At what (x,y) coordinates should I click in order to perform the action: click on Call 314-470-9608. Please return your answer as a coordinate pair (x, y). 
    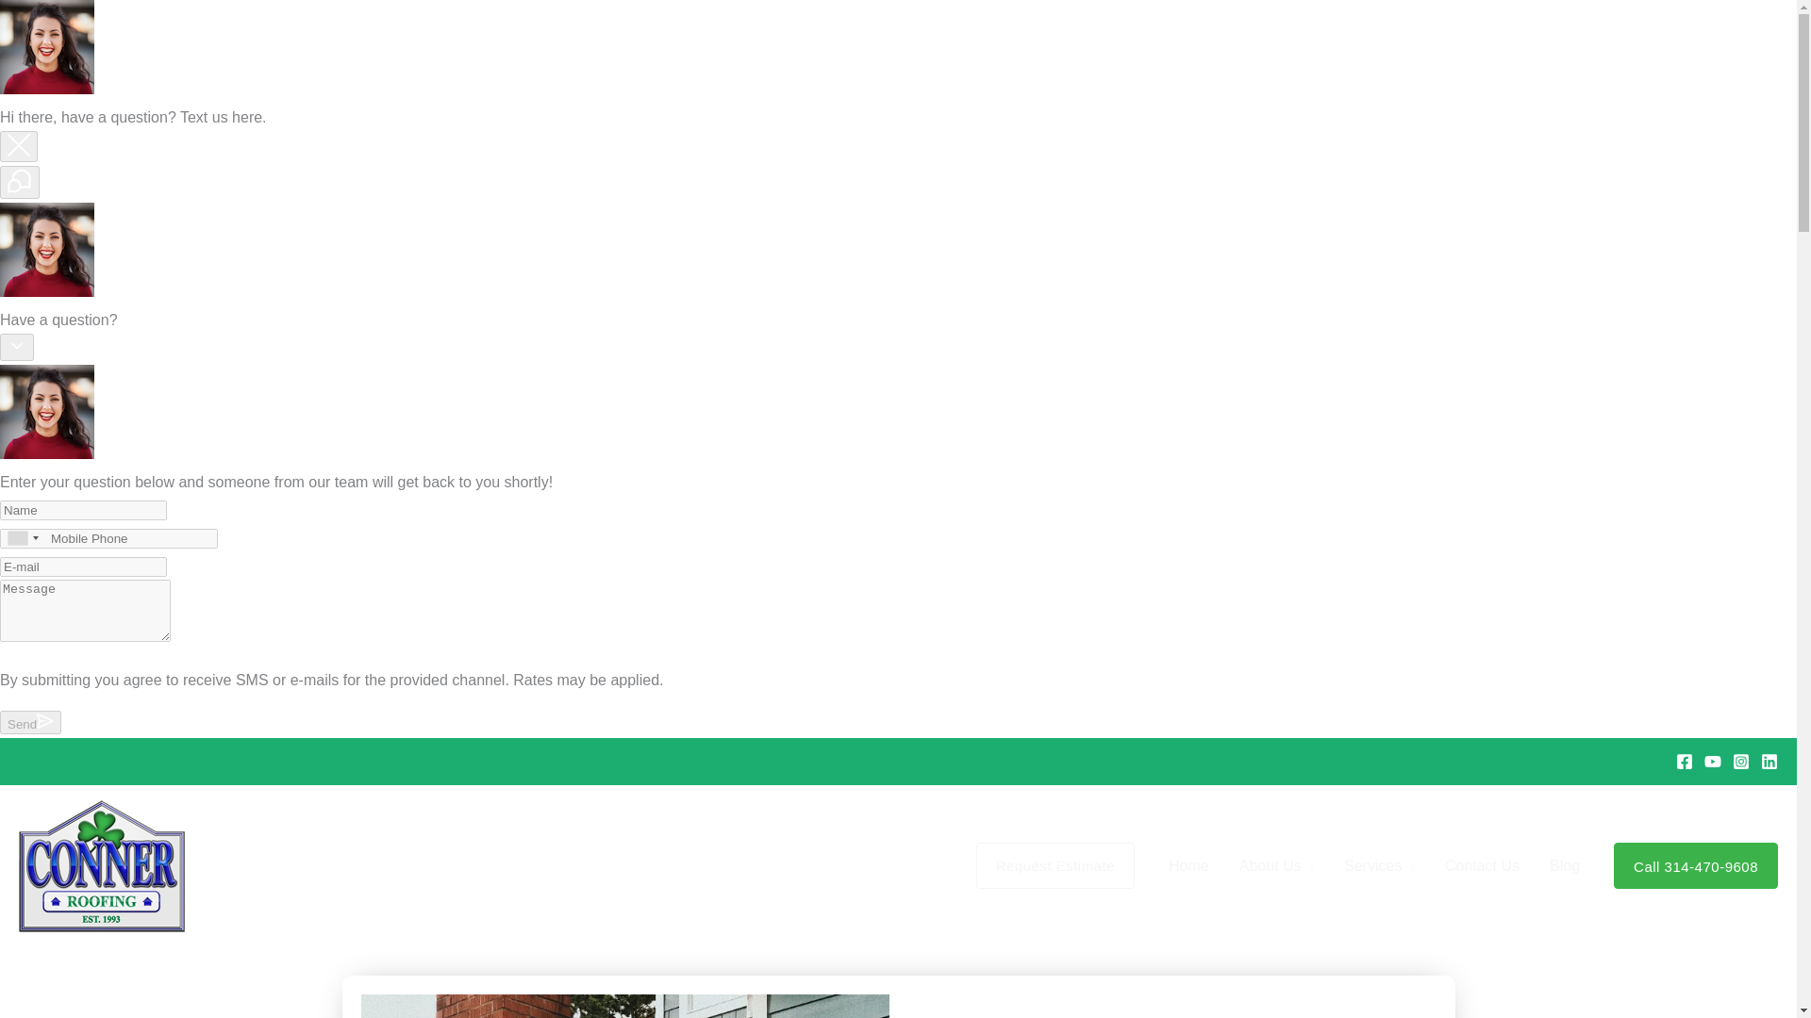
    Looking at the image, I should click on (1696, 865).